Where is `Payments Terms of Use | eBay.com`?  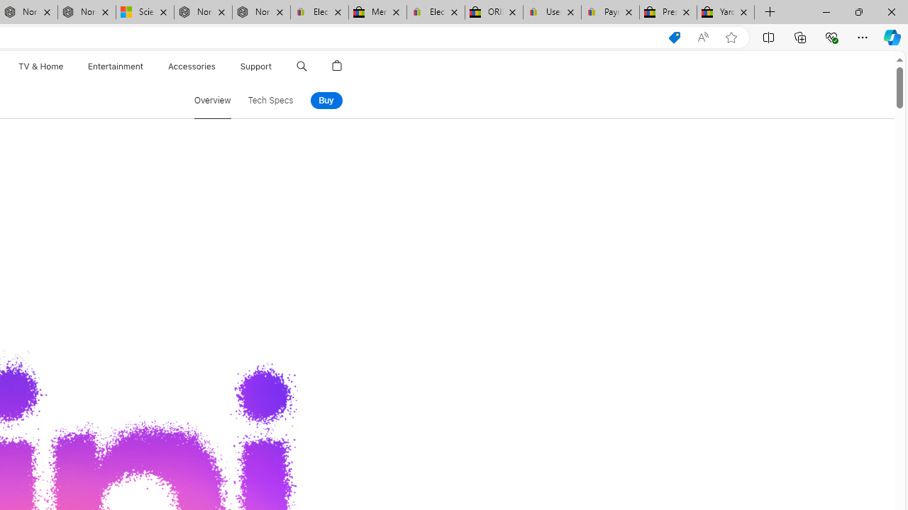
Payments Terms of Use | eBay.com is located at coordinates (610, 13).